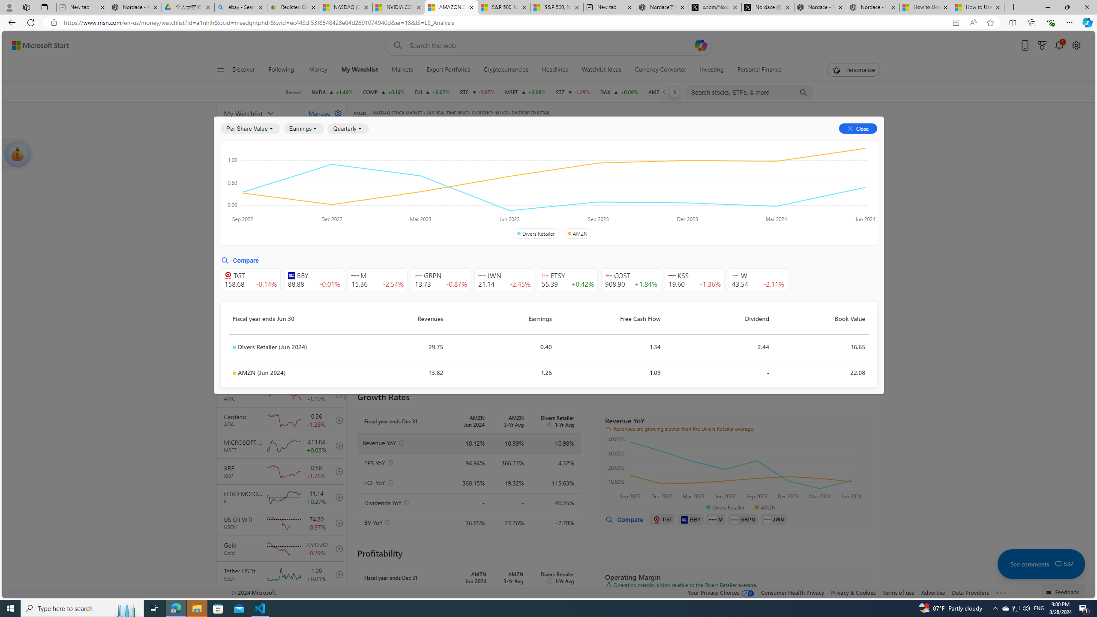 Image resolution: width=1097 pixels, height=617 pixels. Describe the element at coordinates (432, 92) in the screenshot. I see `DJI DOW increase 41,250.50 +9.98 +0.02%` at that location.